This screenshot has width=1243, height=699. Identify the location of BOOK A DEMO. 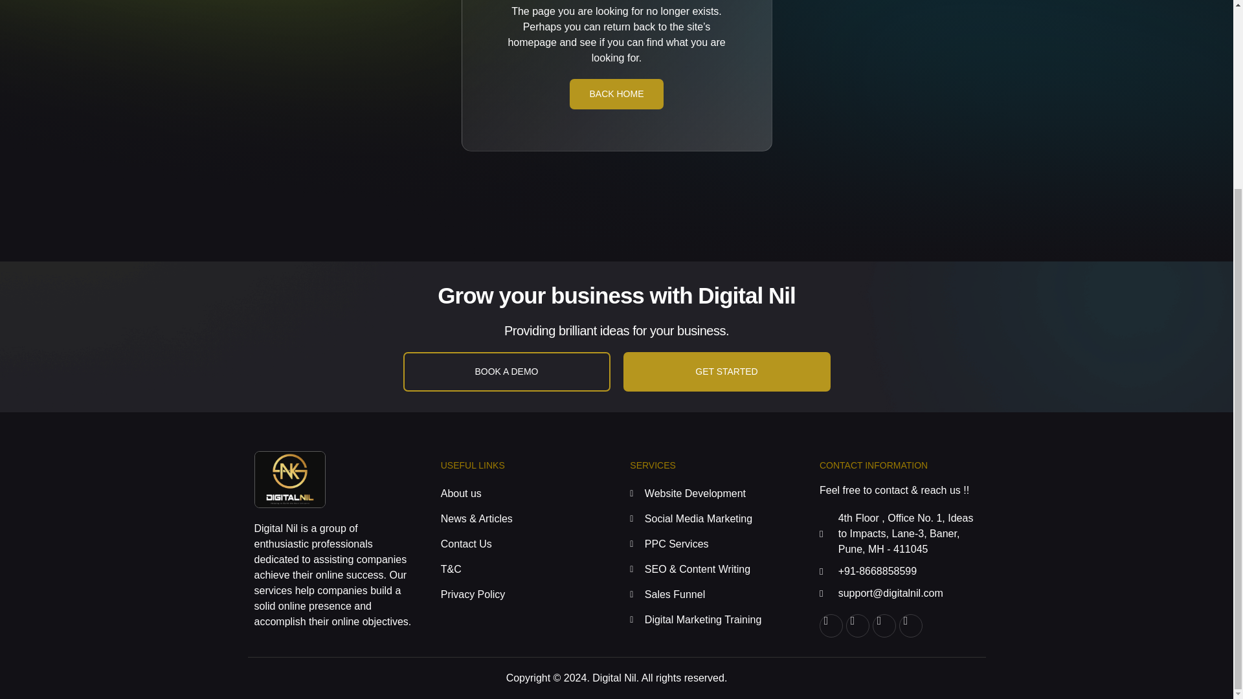
(506, 372).